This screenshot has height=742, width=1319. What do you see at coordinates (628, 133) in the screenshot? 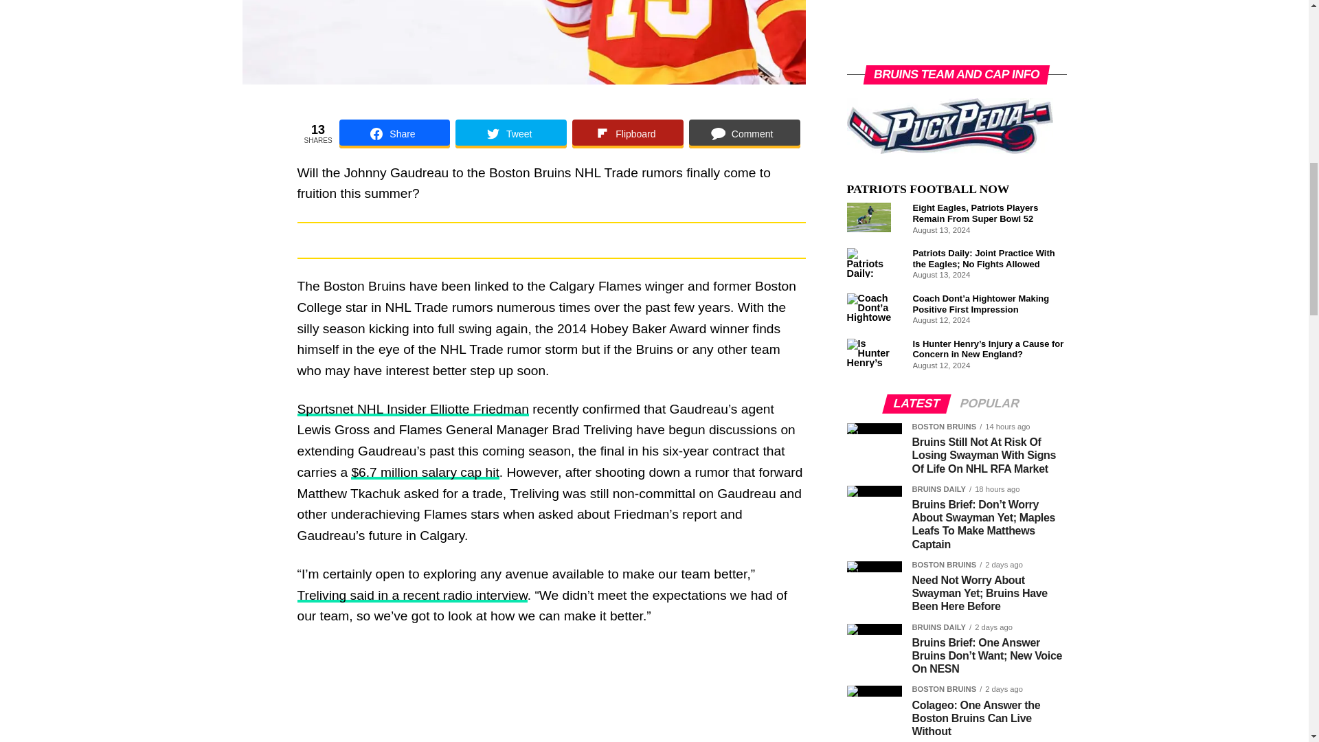
I see `Share on Flipboard` at bounding box center [628, 133].